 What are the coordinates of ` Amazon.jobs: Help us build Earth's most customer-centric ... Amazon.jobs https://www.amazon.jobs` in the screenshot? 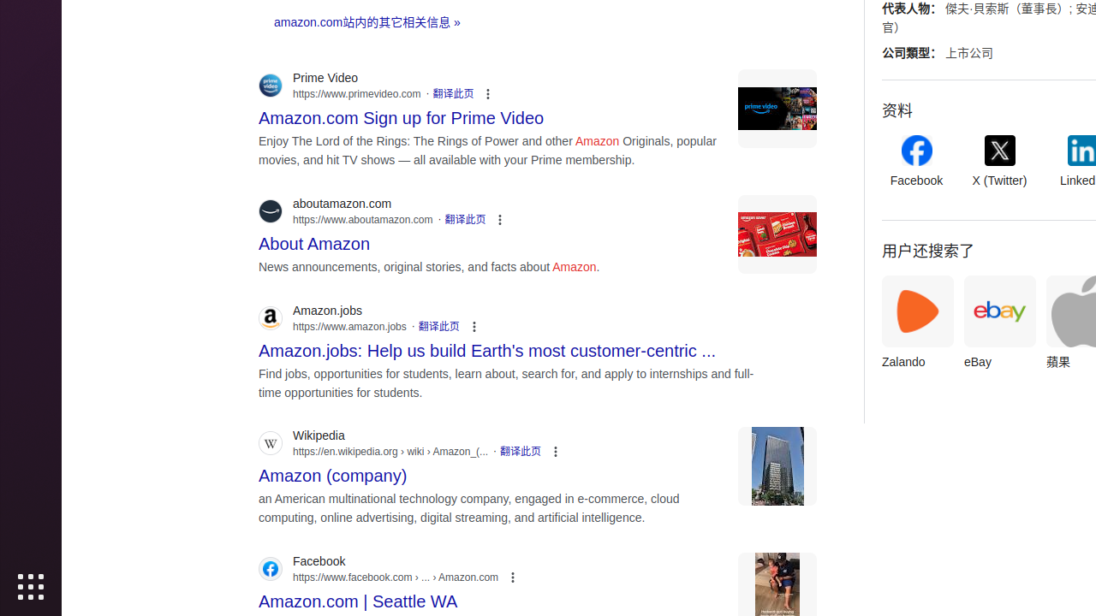 It's located at (488, 346).